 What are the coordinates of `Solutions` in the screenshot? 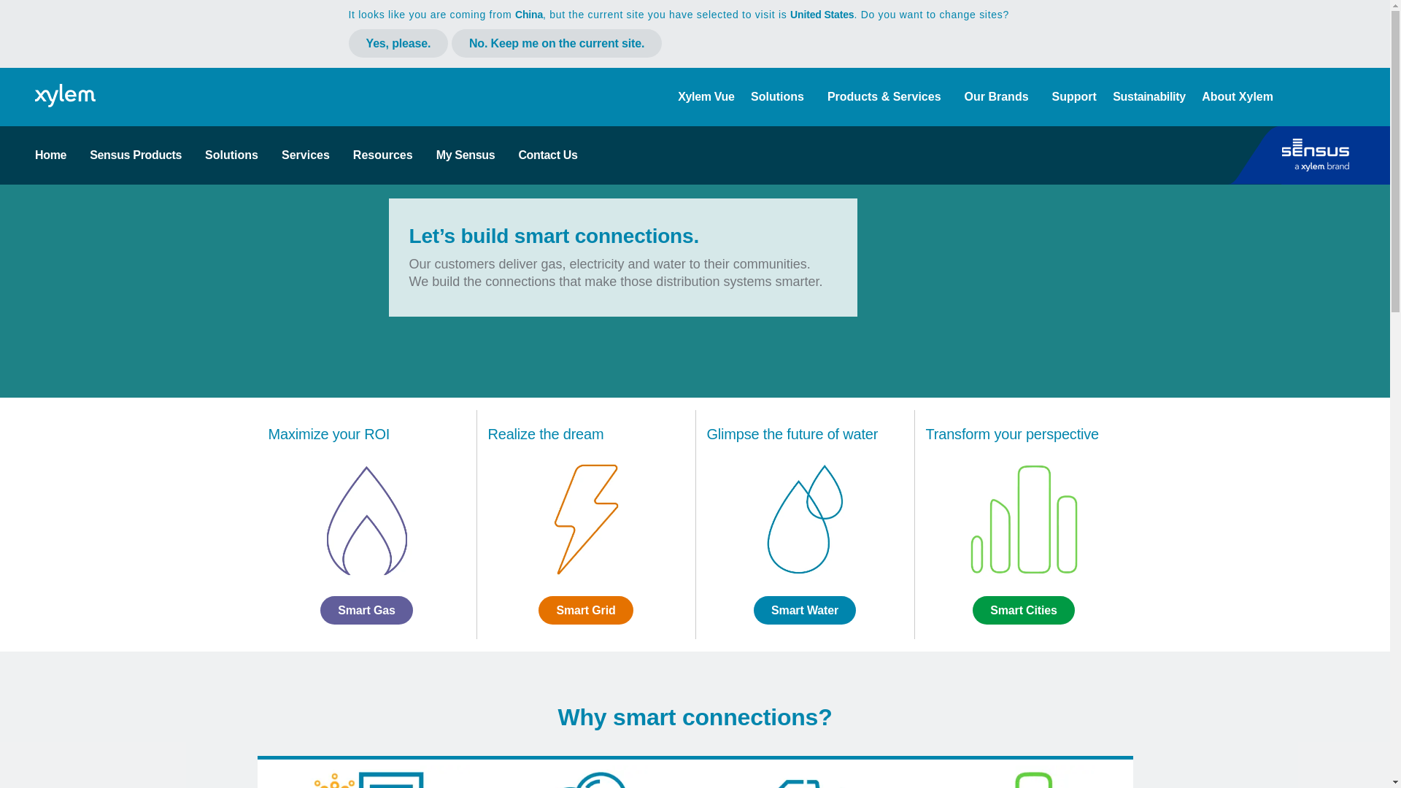 It's located at (777, 96).